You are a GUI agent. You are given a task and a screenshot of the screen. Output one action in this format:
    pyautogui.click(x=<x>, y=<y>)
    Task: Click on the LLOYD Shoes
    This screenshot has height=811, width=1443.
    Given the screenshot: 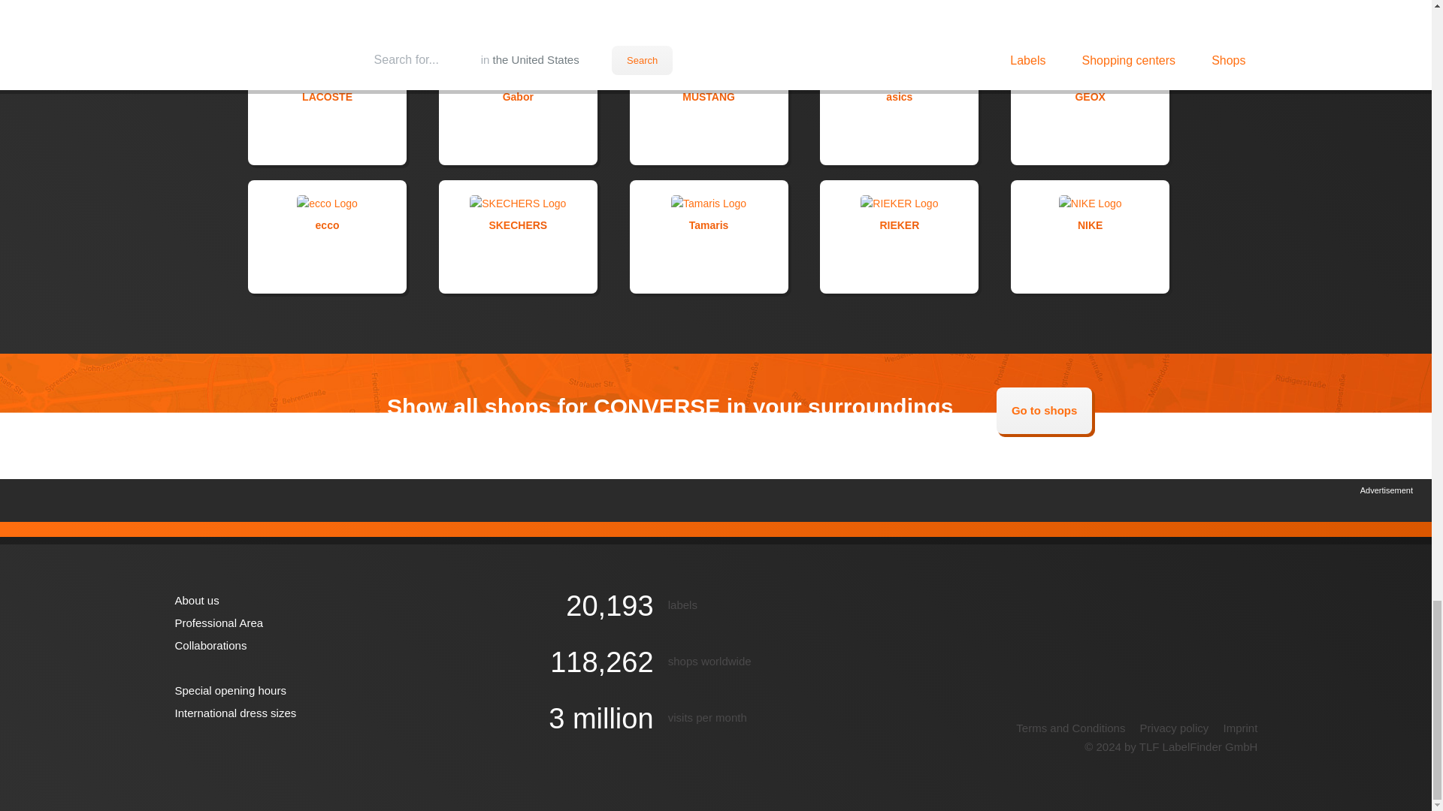 What is the action you would take?
    pyautogui.click(x=708, y=17)
    